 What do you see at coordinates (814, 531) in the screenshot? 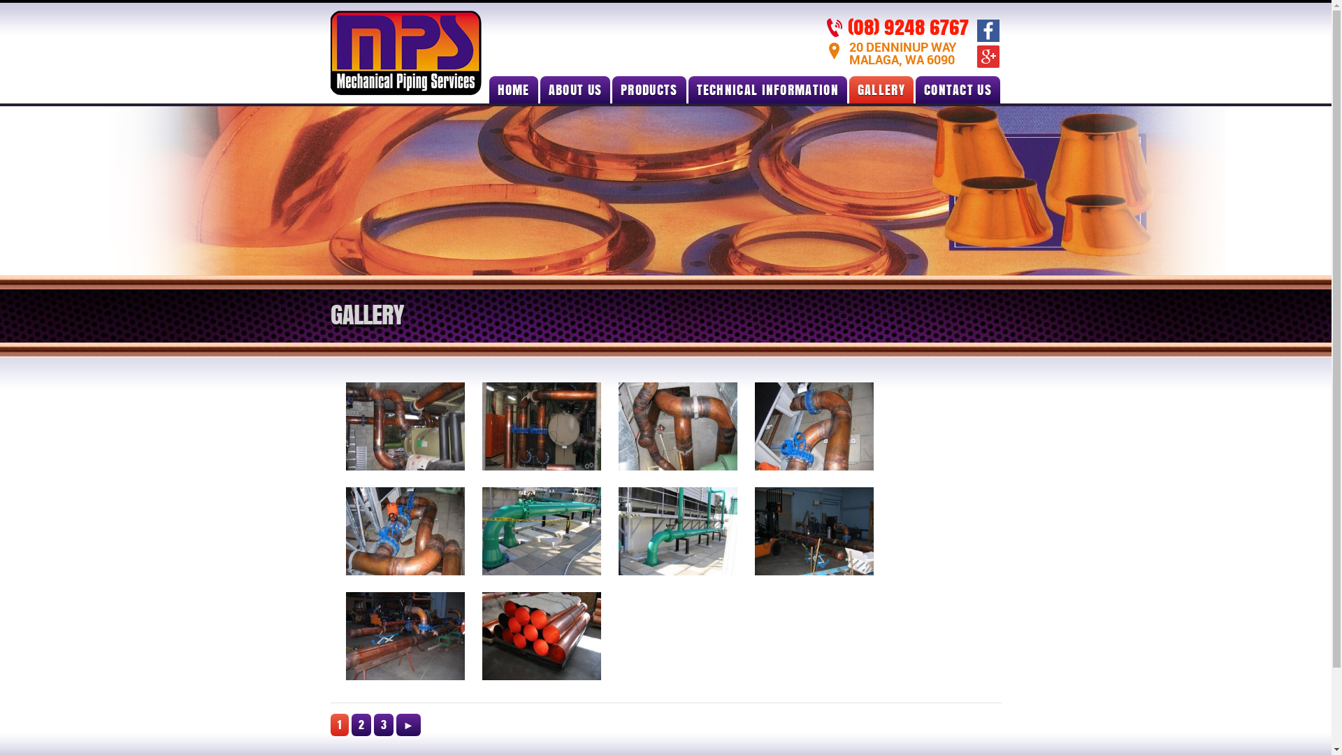
I see `img_0145` at bounding box center [814, 531].